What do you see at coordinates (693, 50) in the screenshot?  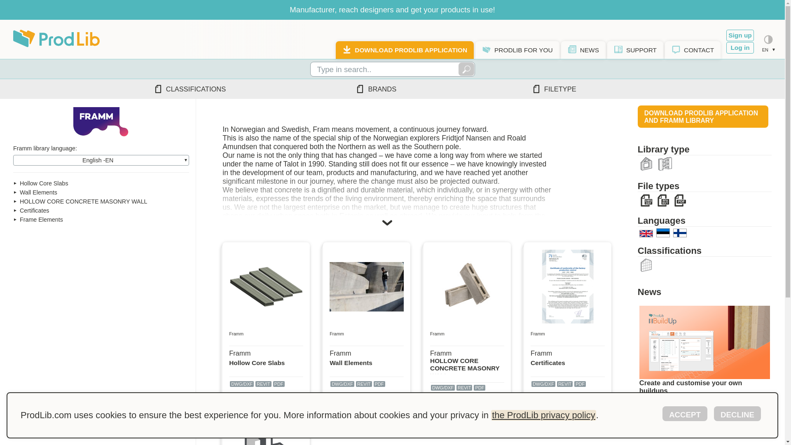 I see `CONTACT` at bounding box center [693, 50].